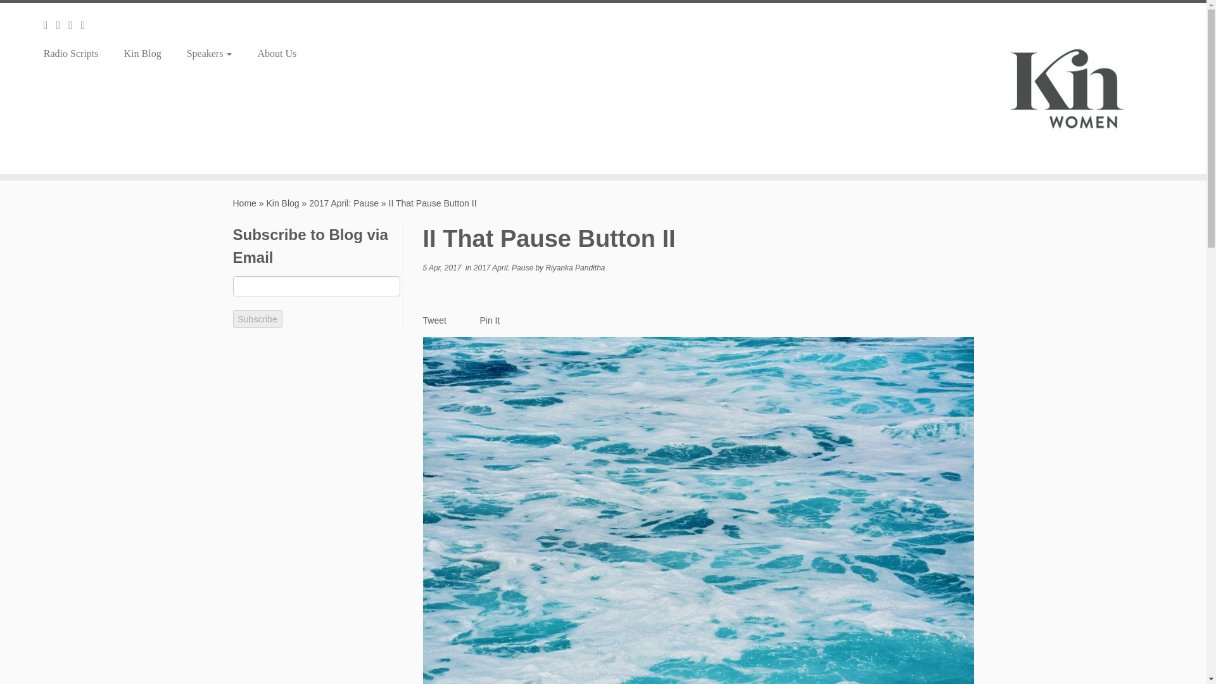  Describe the element at coordinates (142, 53) in the screenshot. I see `Kin Blog` at that location.